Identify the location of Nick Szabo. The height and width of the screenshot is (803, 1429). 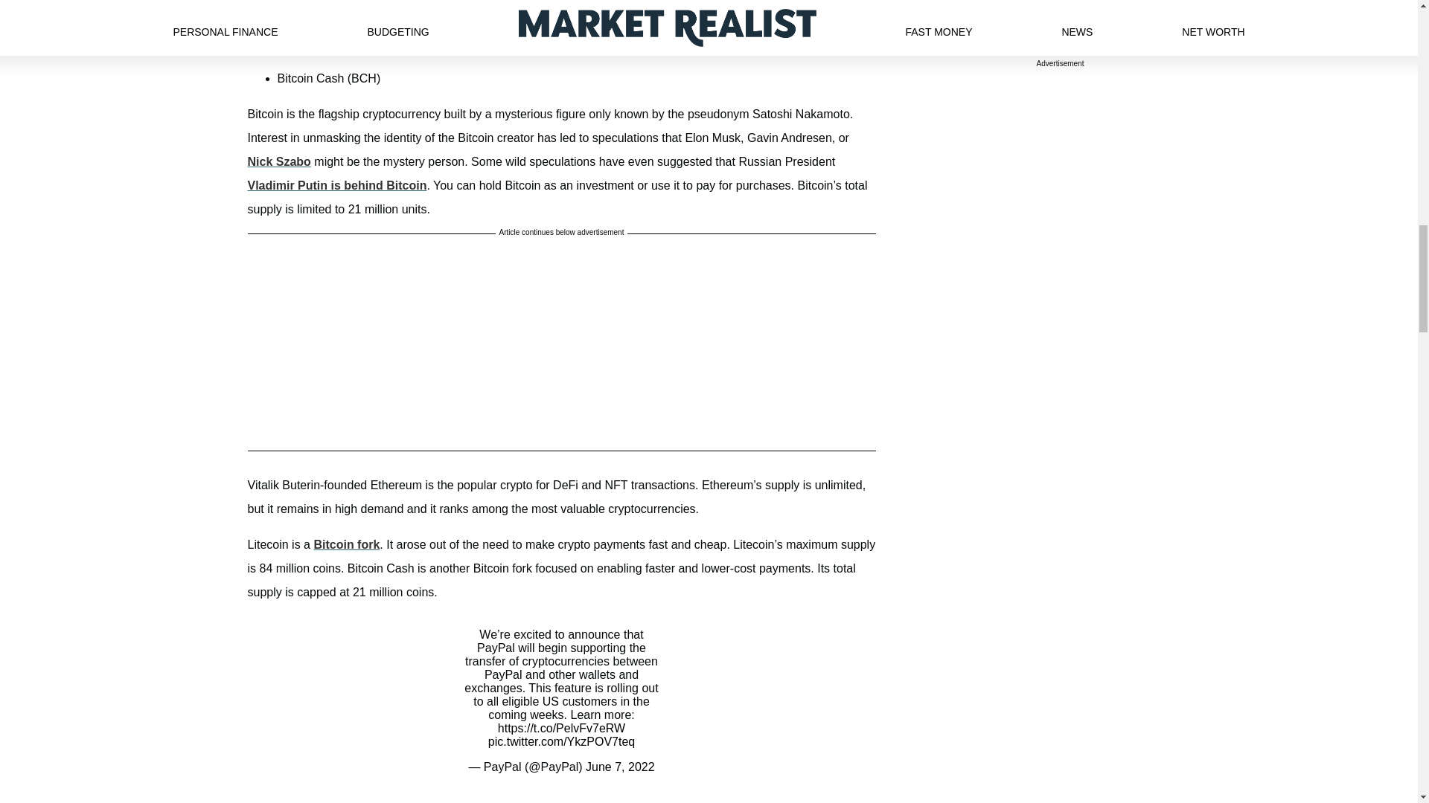
(278, 161).